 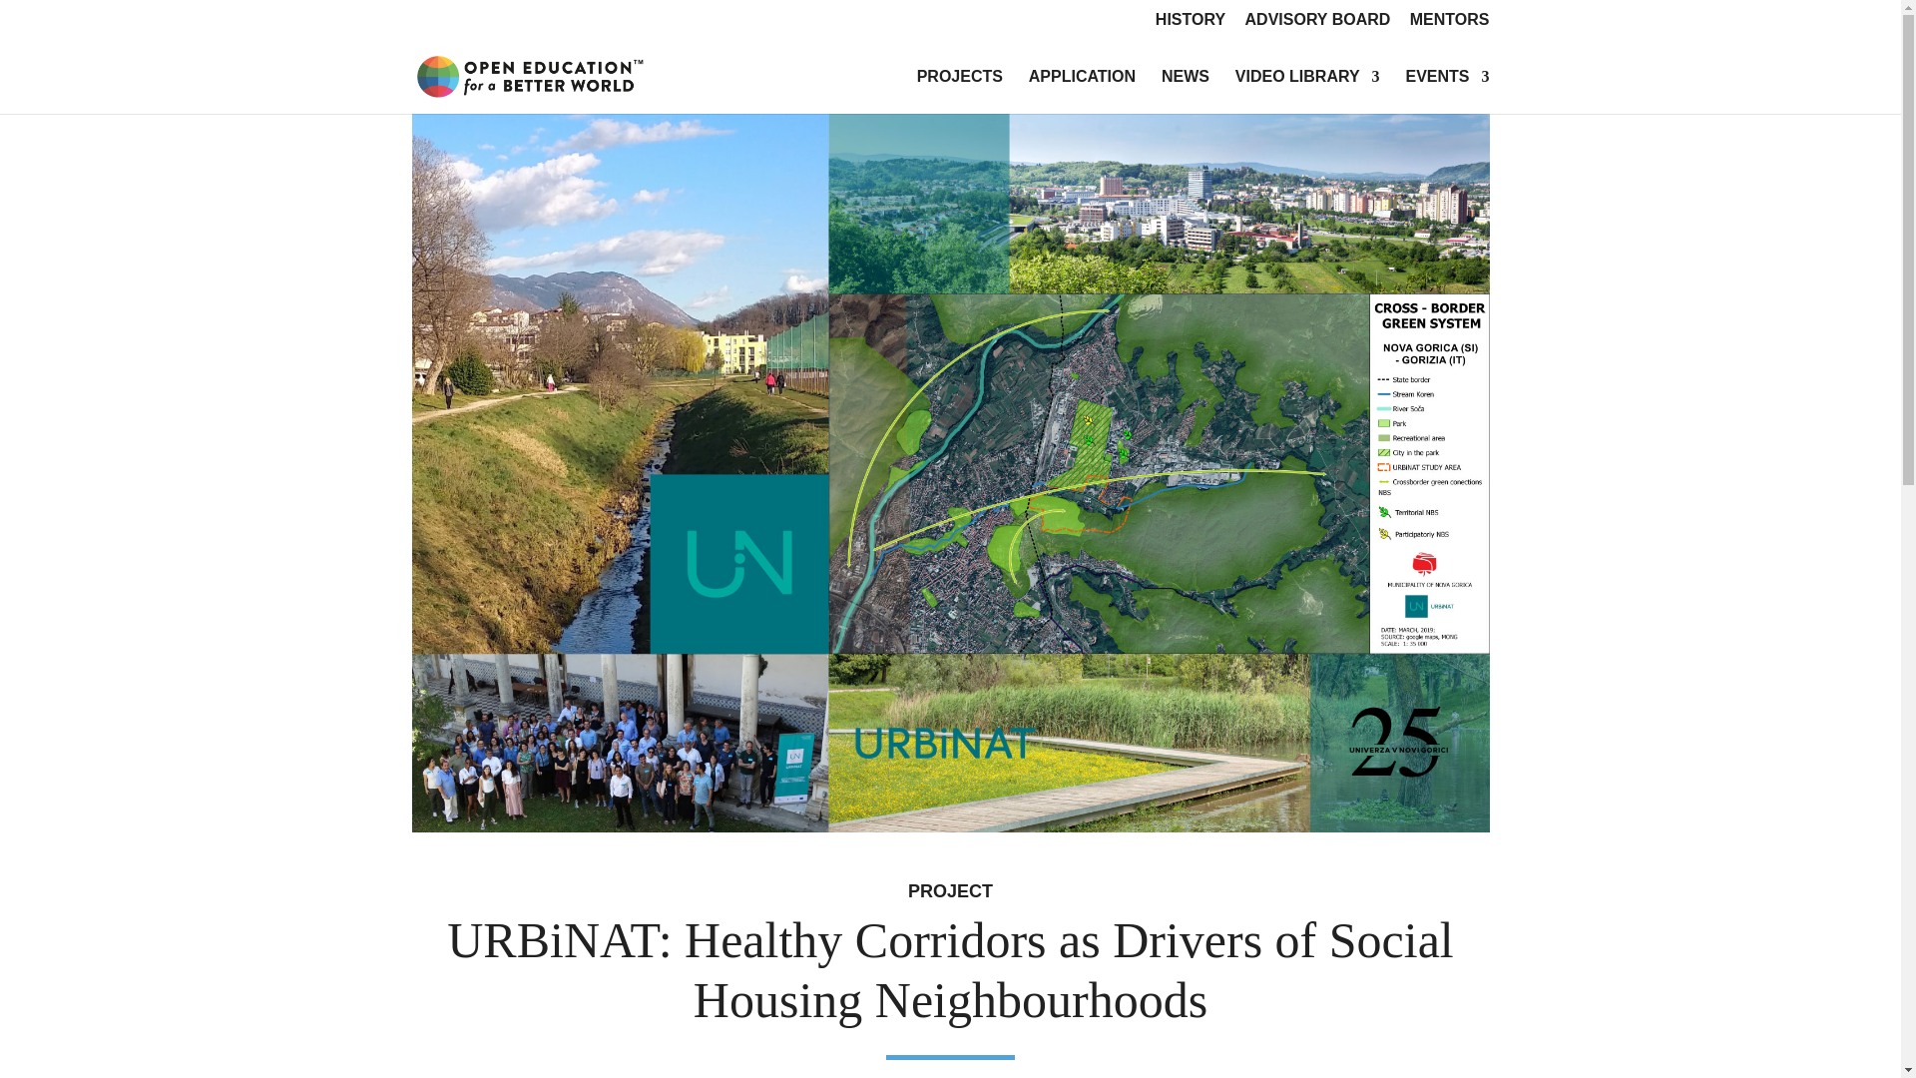 What do you see at coordinates (1450, 25) in the screenshot?
I see `MENTORS` at bounding box center [1450, 25].